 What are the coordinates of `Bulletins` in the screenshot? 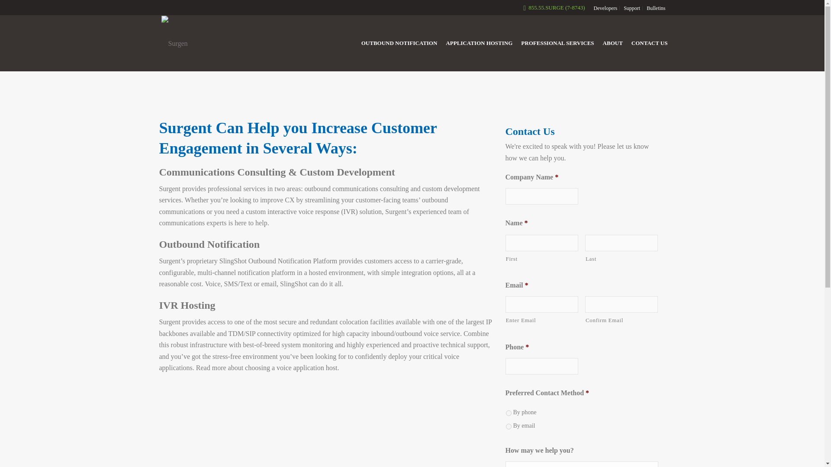 It's located at (656, 8).